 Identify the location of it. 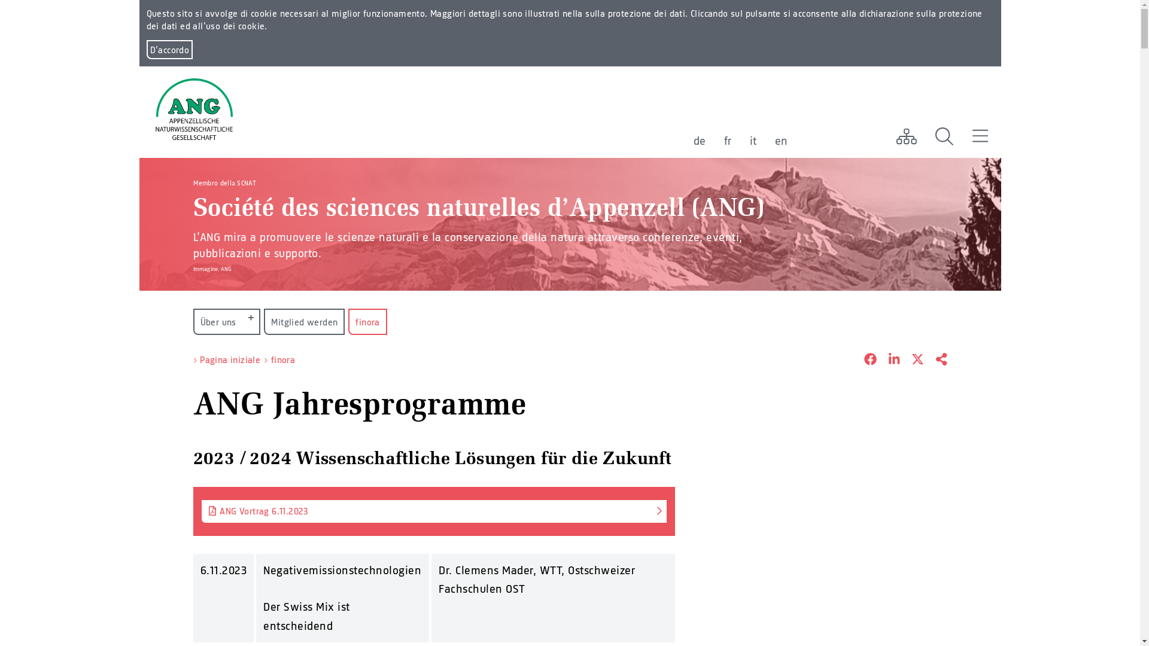
(753, 141).